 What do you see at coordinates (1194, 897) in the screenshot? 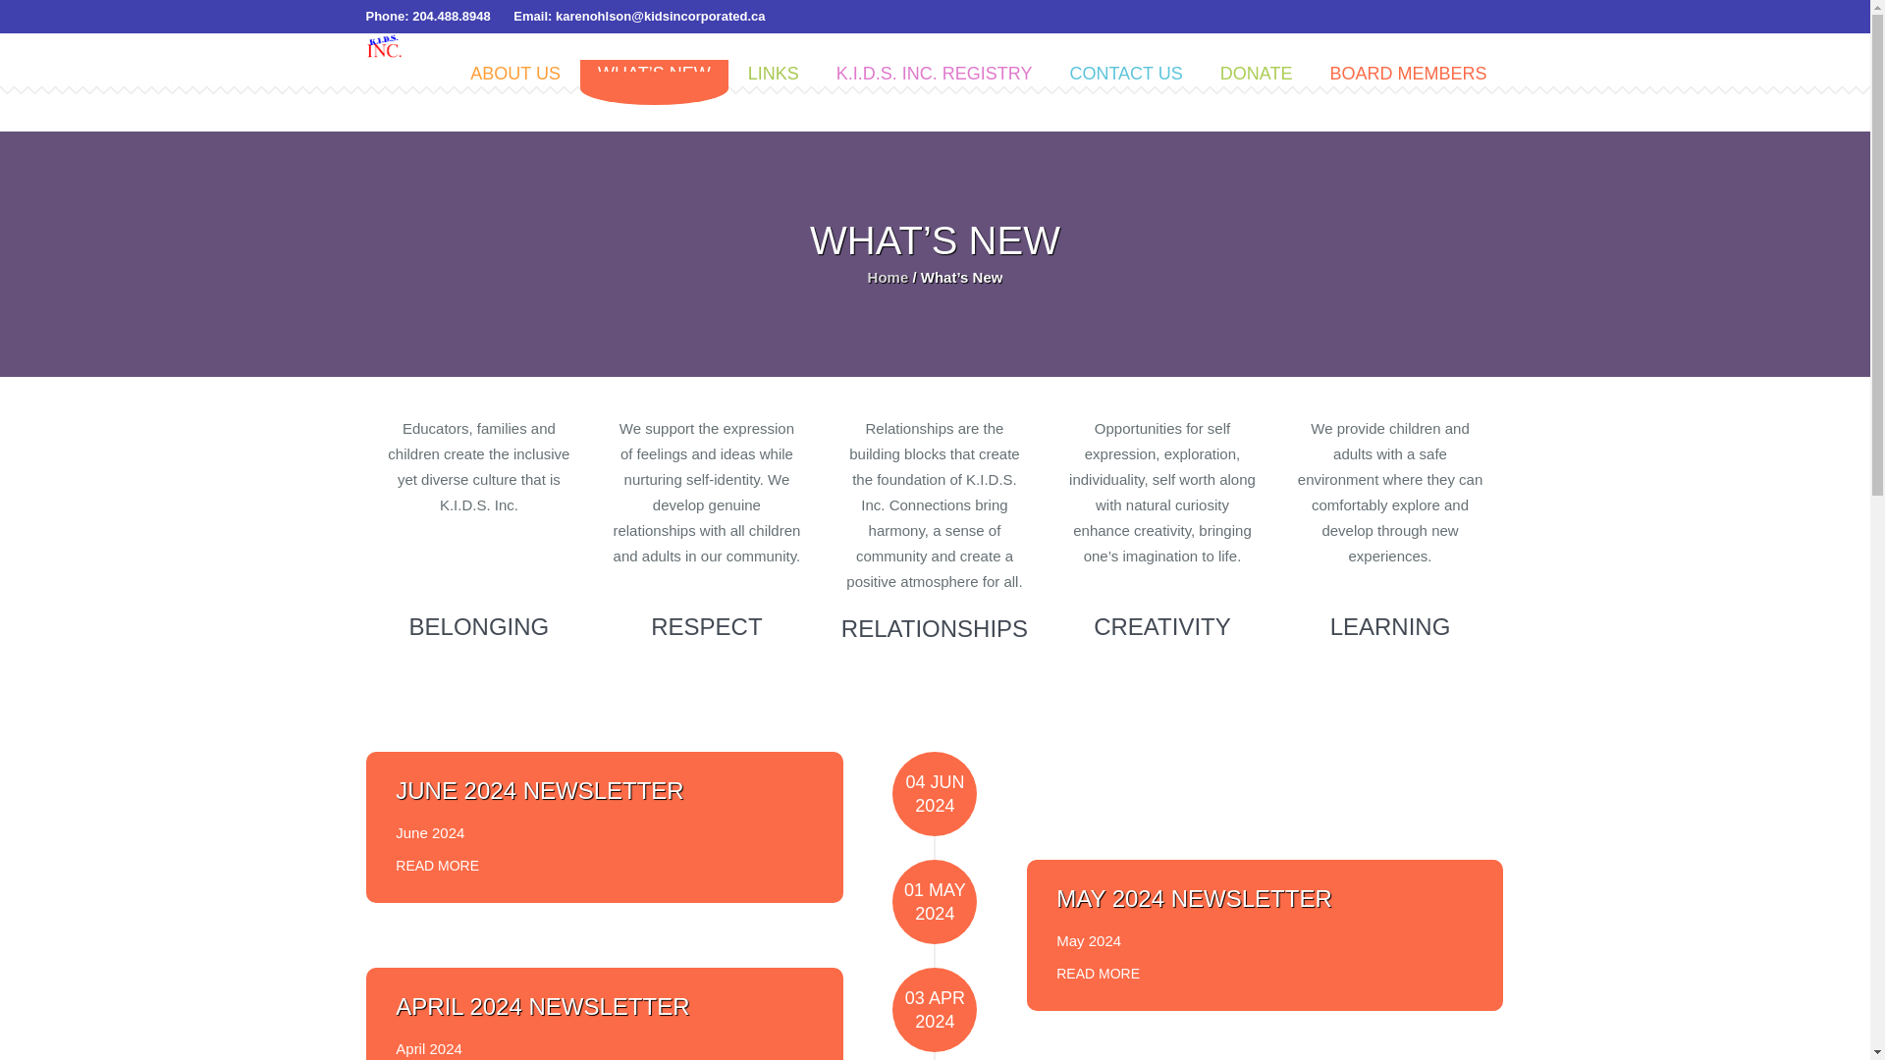
I see `MAY 2024 NEWSLETTER` at bounding box center [1194, 897].